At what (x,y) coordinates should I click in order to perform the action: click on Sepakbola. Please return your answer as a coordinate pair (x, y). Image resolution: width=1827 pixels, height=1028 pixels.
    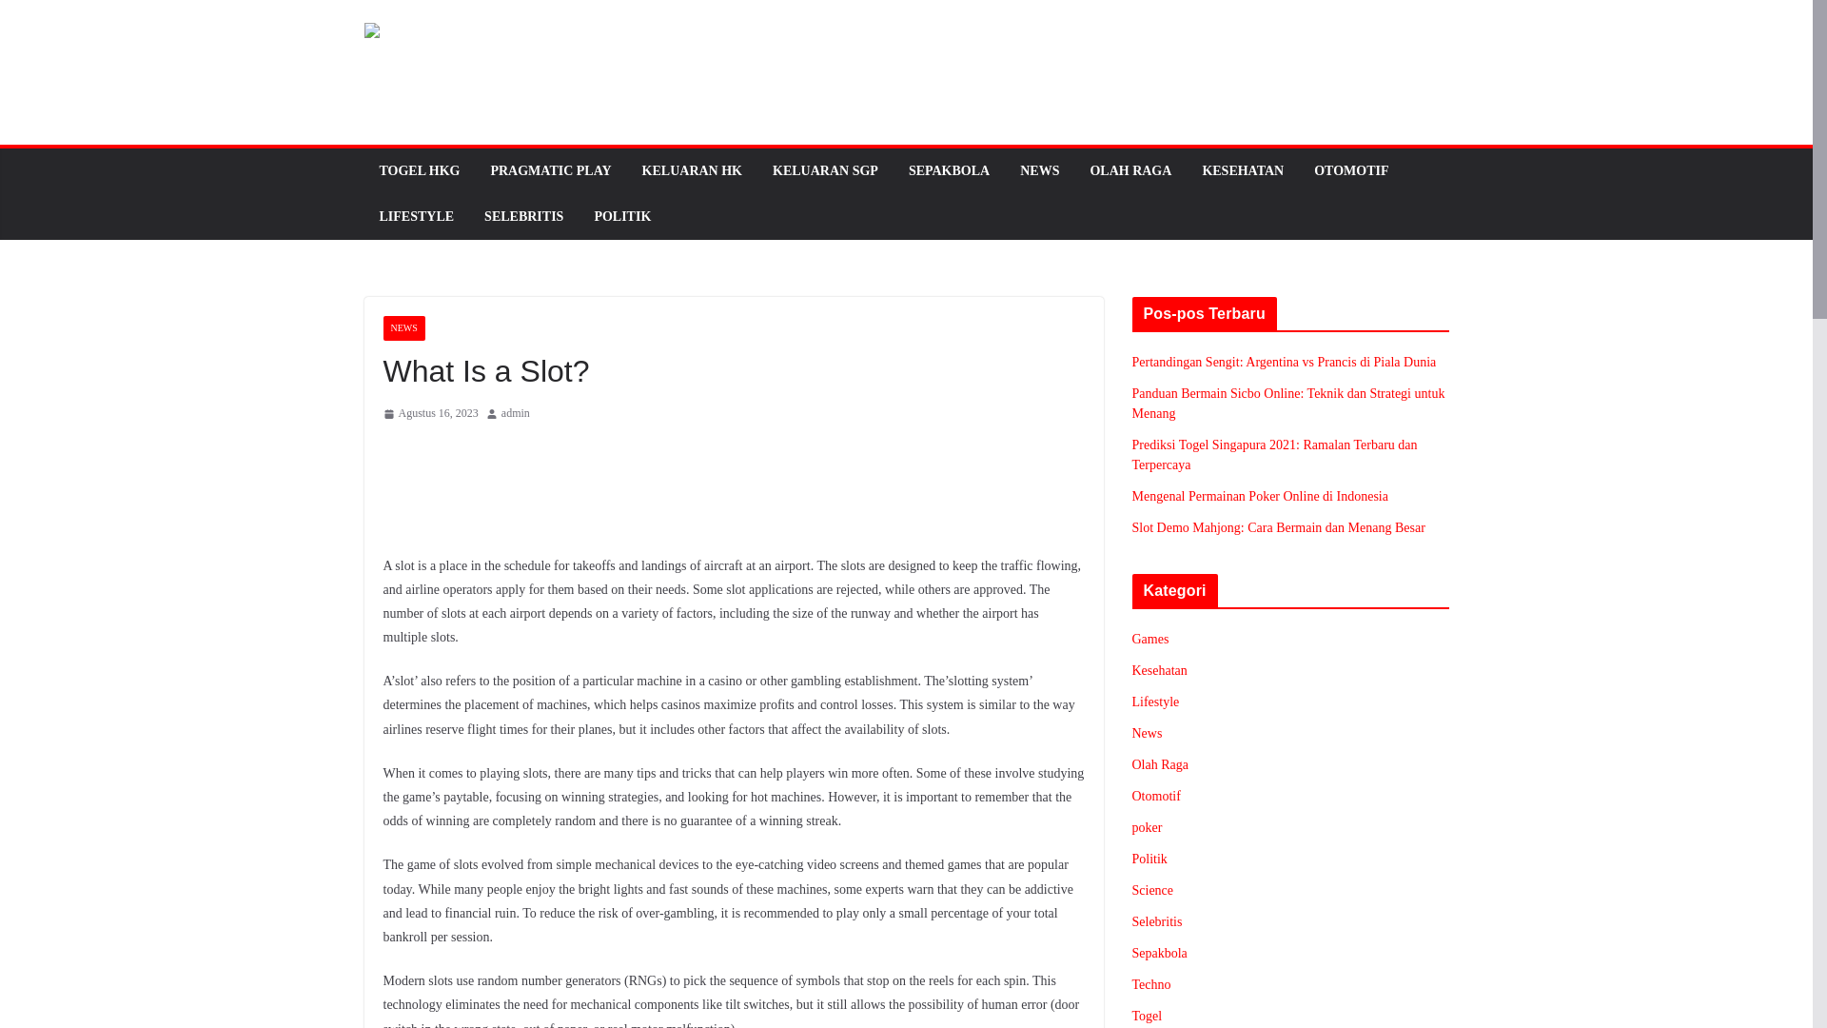
    Looking at the image, I should click on (1160, 952).